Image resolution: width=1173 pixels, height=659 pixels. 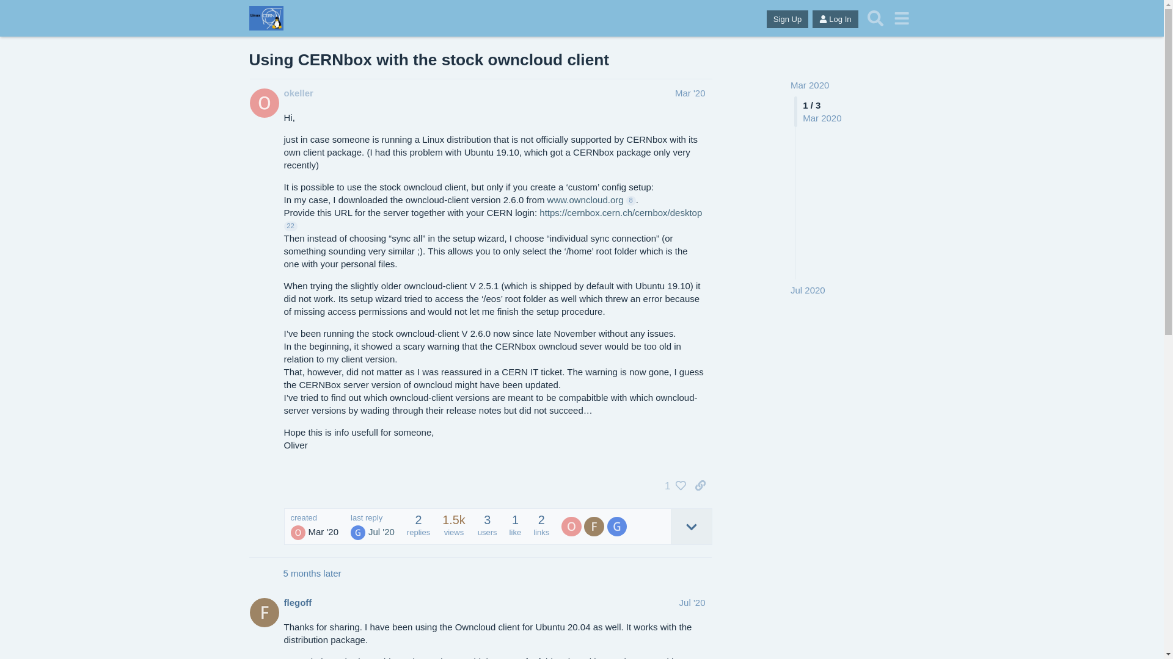 I want to click on Using CERNbox with the stock owncloud client, so click(x=429, y=60).